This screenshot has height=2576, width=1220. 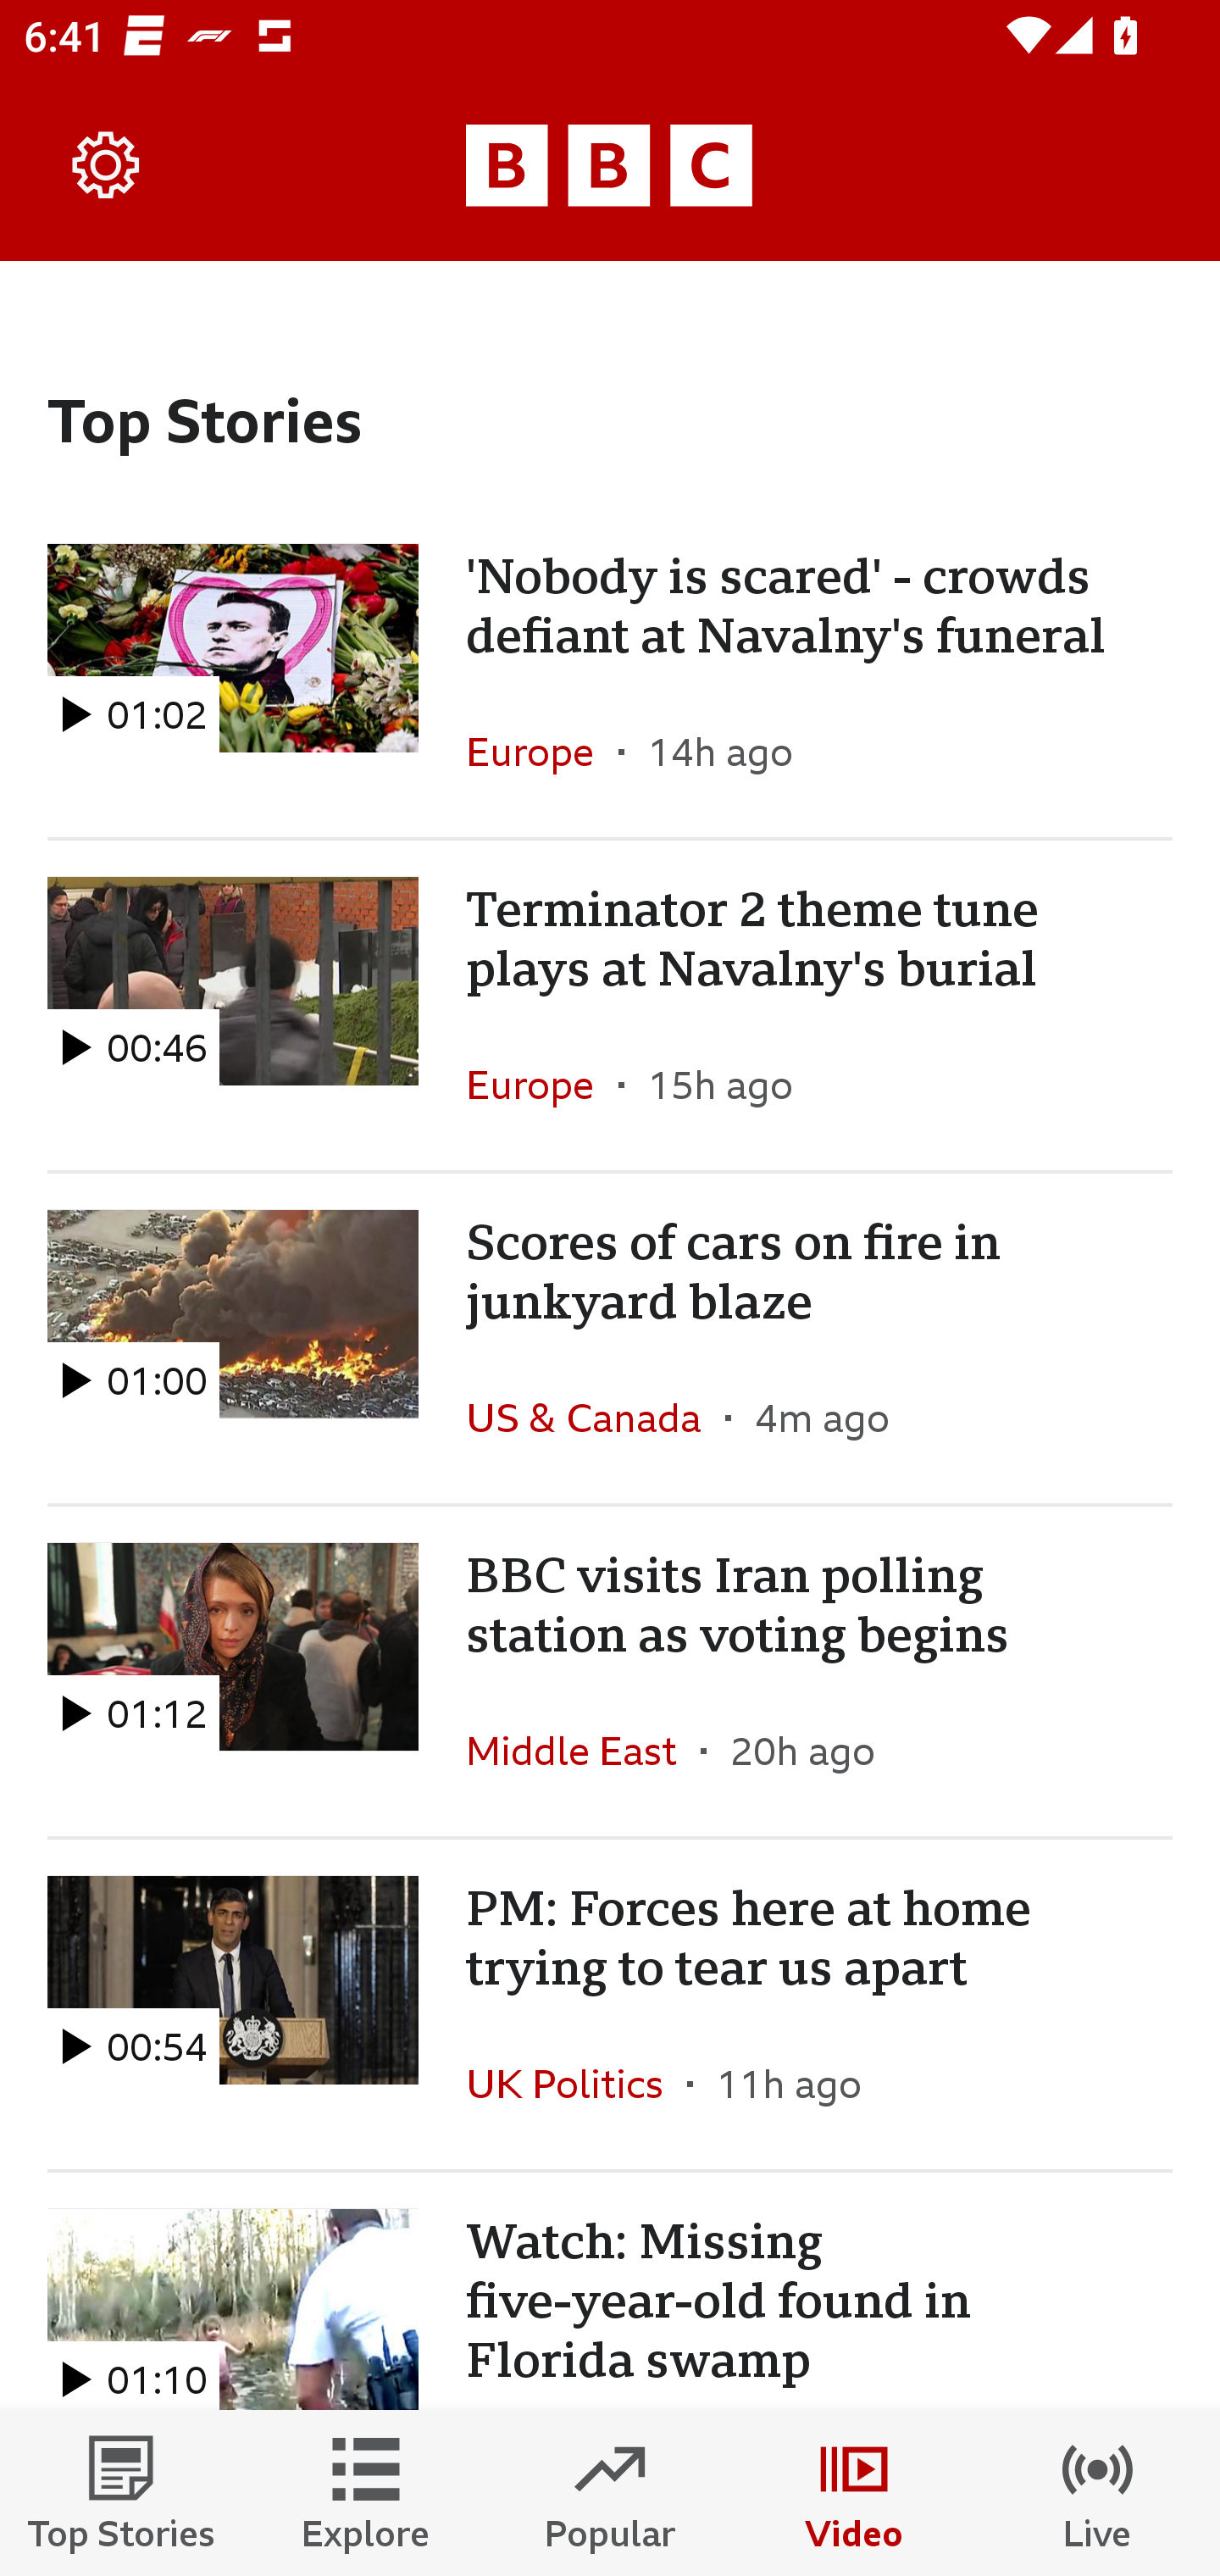 I want to click on Europe In the section Europe, so click(x=542, y=1085).